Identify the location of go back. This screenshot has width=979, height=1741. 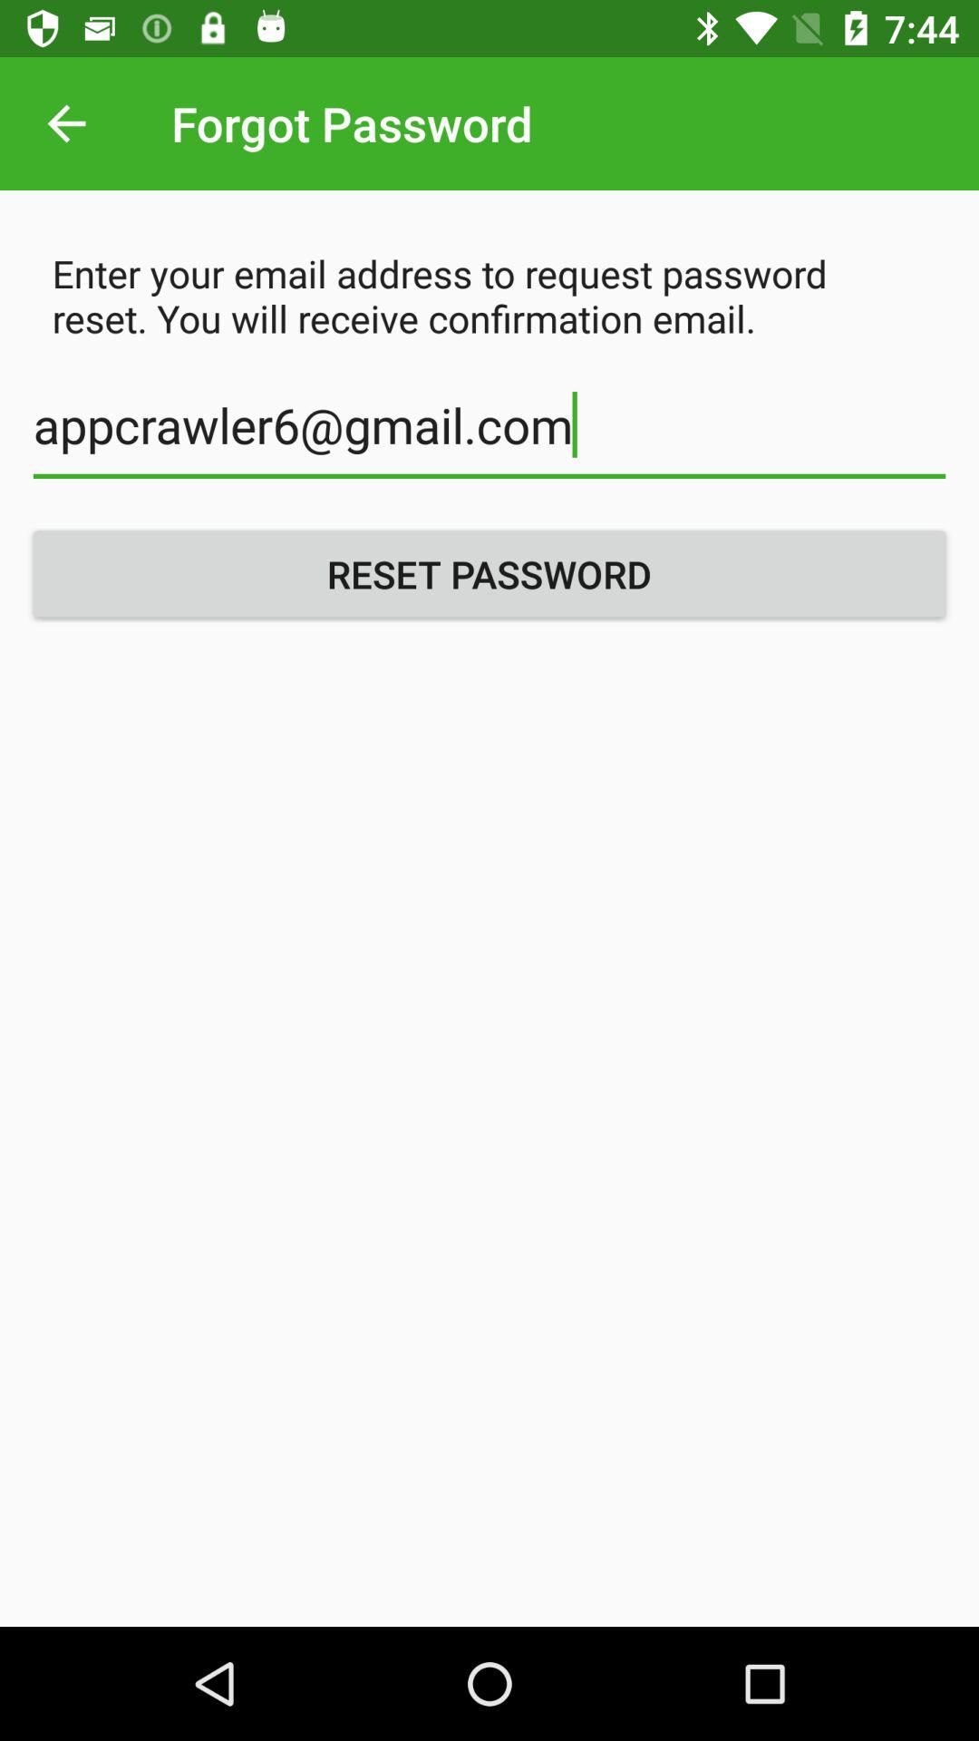
(67, 123).